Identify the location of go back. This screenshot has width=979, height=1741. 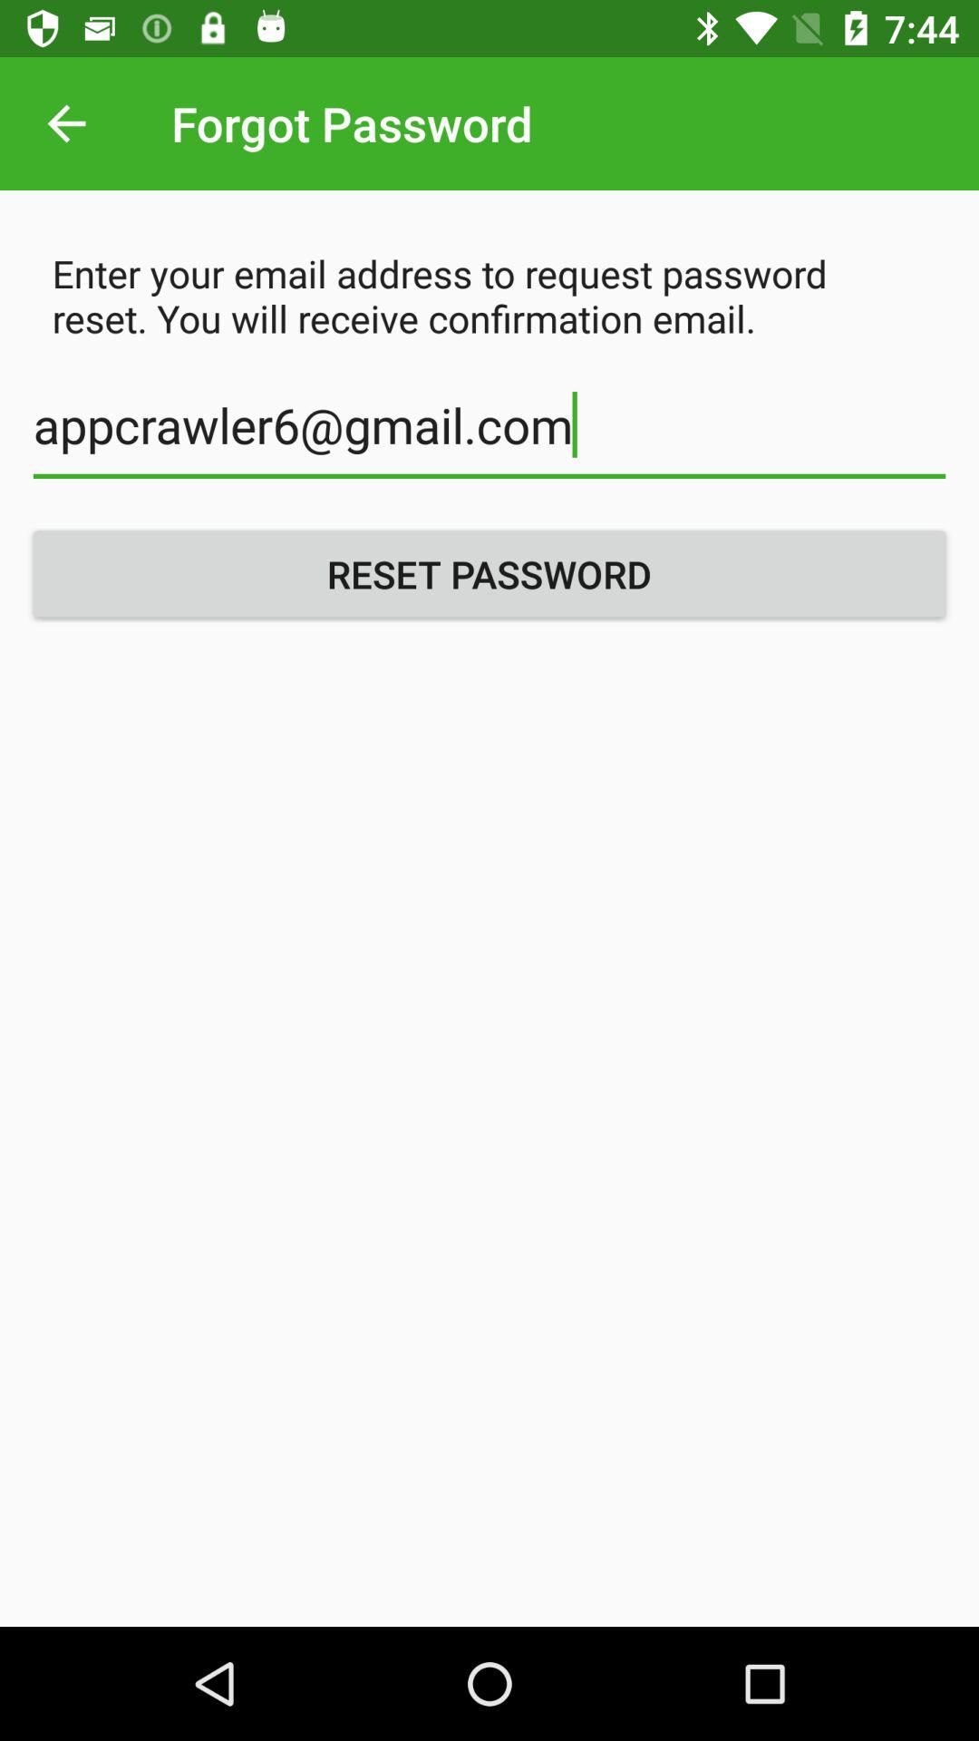
(67, 123).